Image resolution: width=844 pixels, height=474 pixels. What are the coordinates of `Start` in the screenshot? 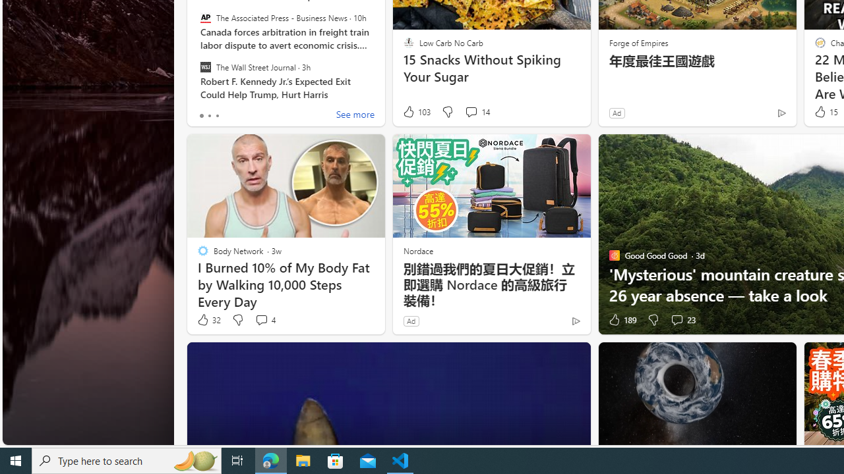 It's located at (16, 461).